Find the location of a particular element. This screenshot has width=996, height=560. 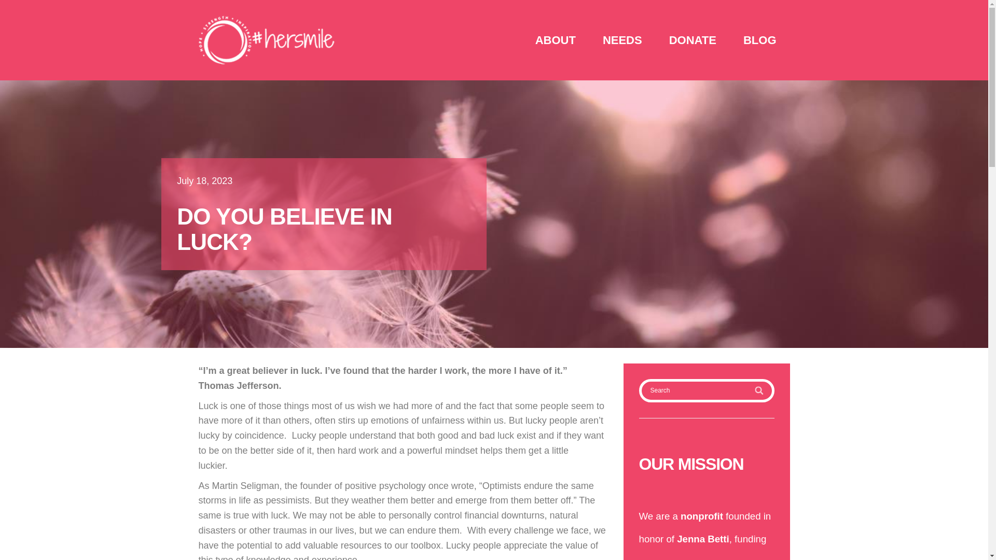

BLOG is located at coordinates (759, 40).